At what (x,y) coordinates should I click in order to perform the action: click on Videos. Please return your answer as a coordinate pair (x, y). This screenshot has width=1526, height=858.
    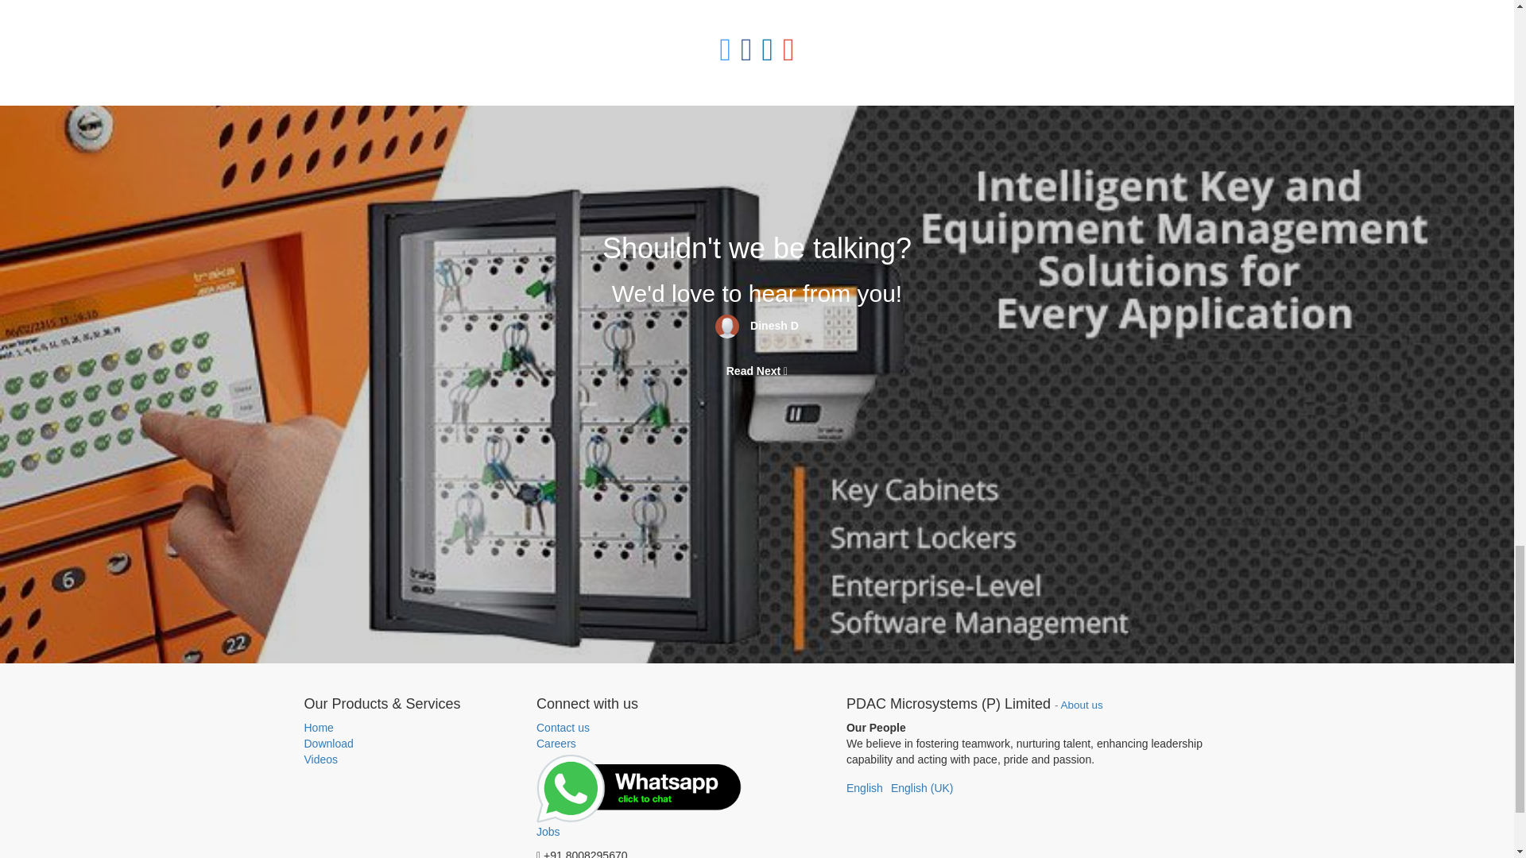
    Looking at the image, I should click on (409, 759).